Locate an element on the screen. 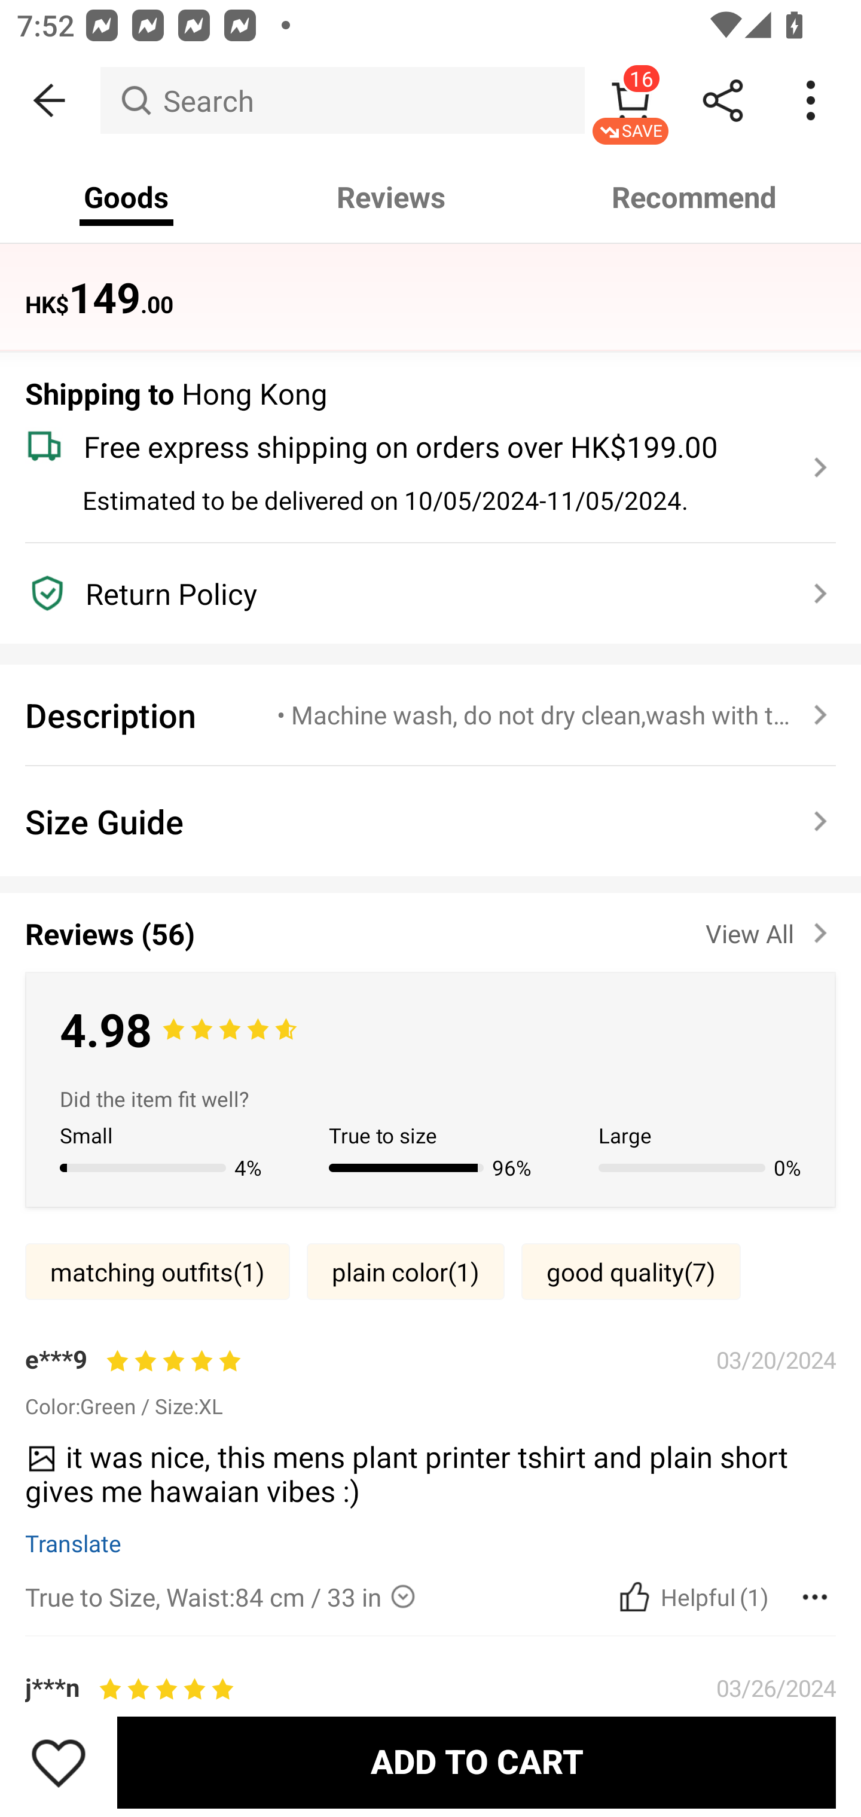  BACK is located at coordinates (50, 100).